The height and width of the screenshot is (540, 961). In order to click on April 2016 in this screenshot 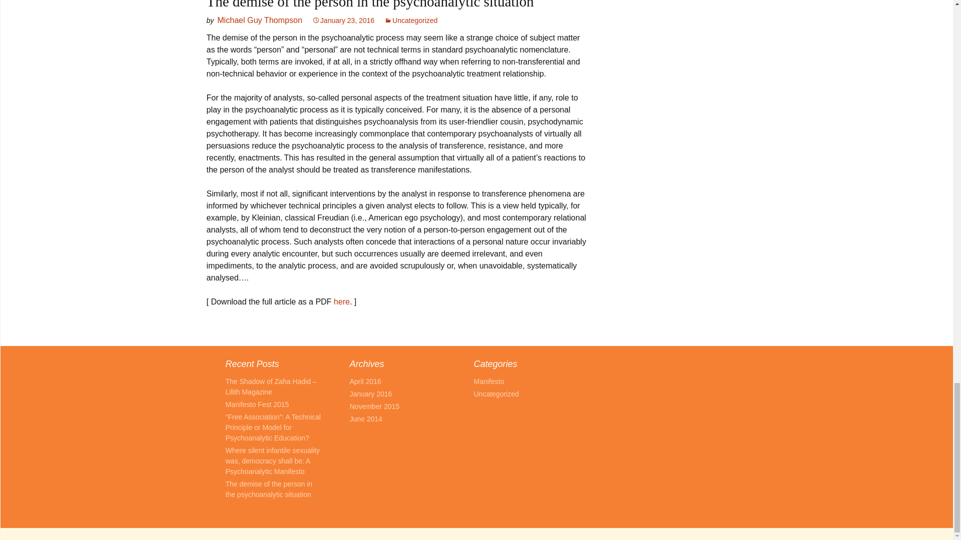, I will do `click(365, 381)`.